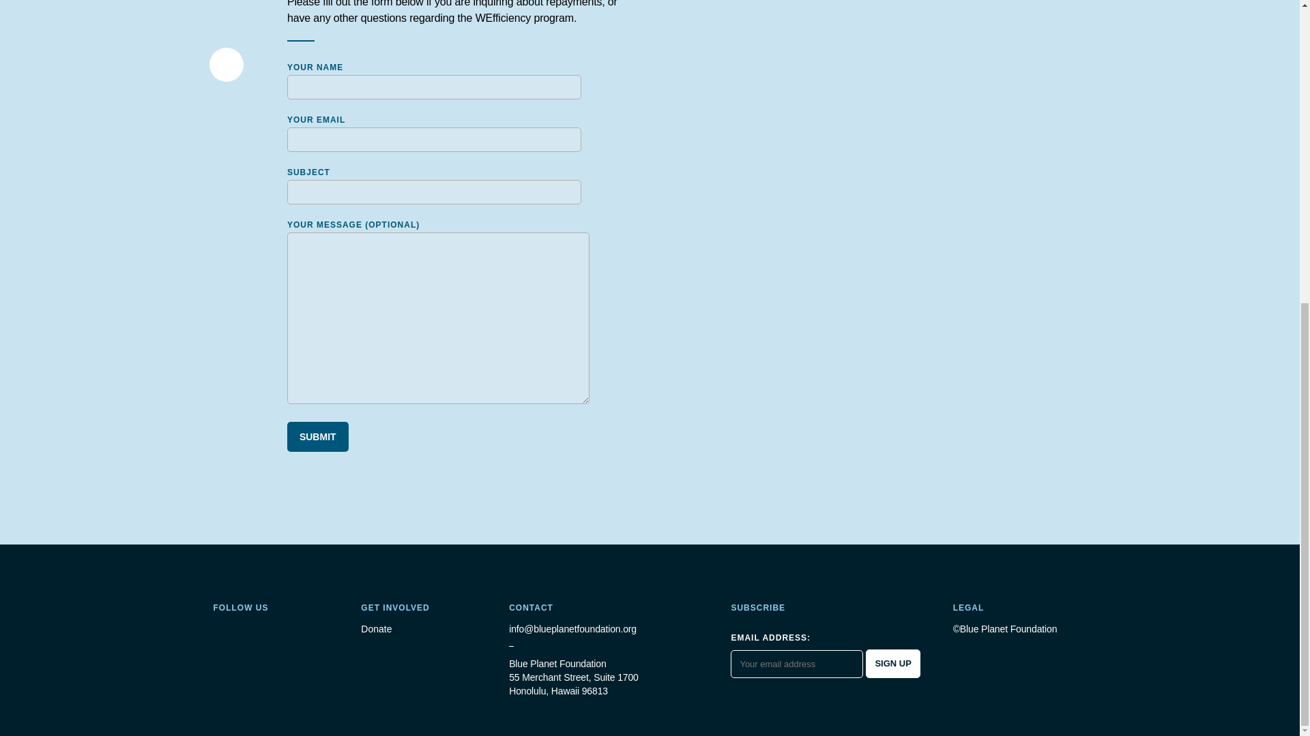 The image size is (1310, 736). I want to click on Visit us on Facebook, so click(263, 630).